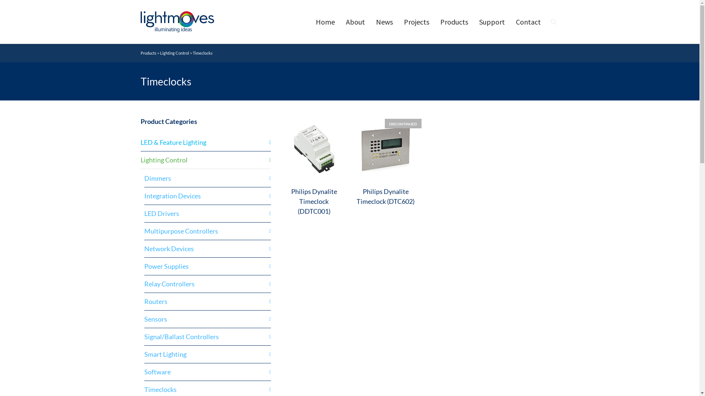 This screenshot has width=705, height=396. I want to click on Sensors, so click(207, 319).